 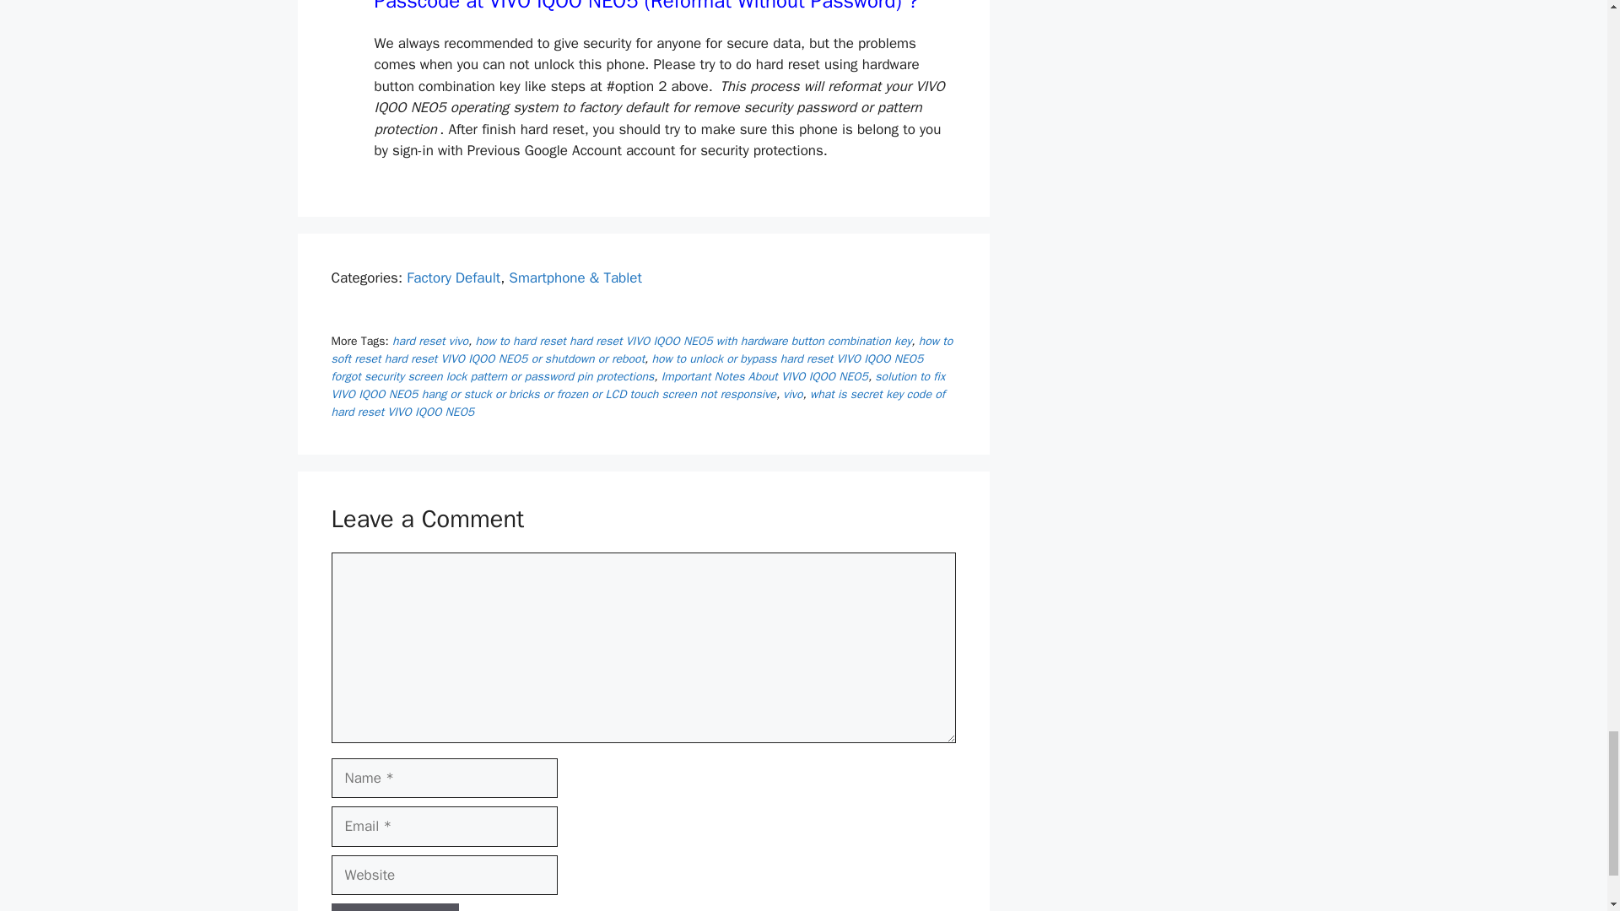 I want to click on Important Notes About VIVO IQOO NEO5, so click(x=764, y=376).